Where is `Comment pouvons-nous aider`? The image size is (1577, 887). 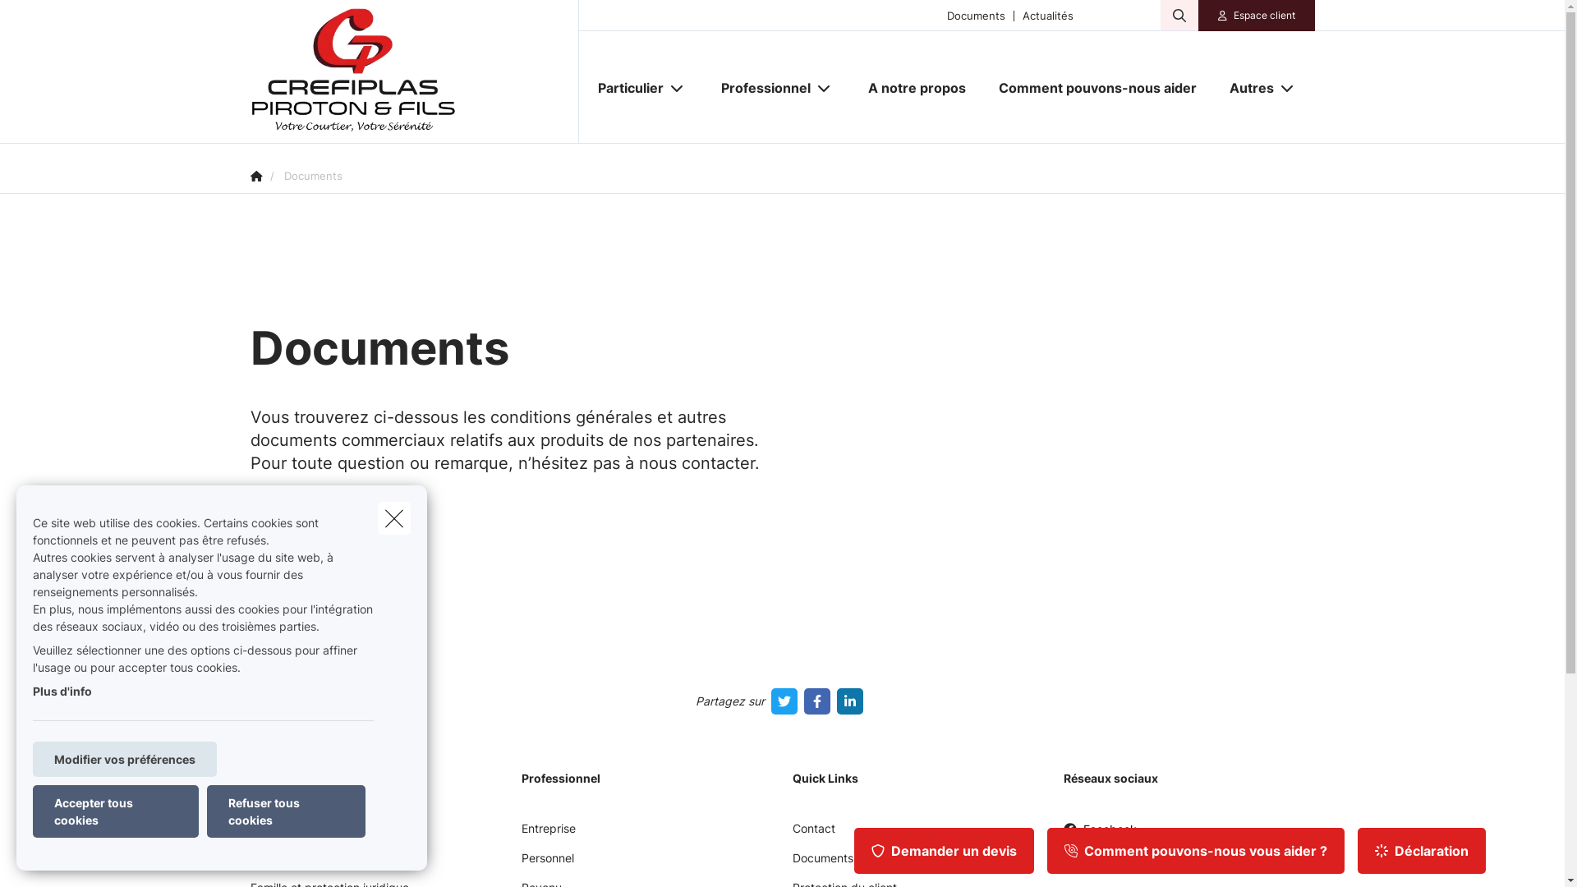 Comment pouvons-nous aider is located at coordinates (1097, 88).